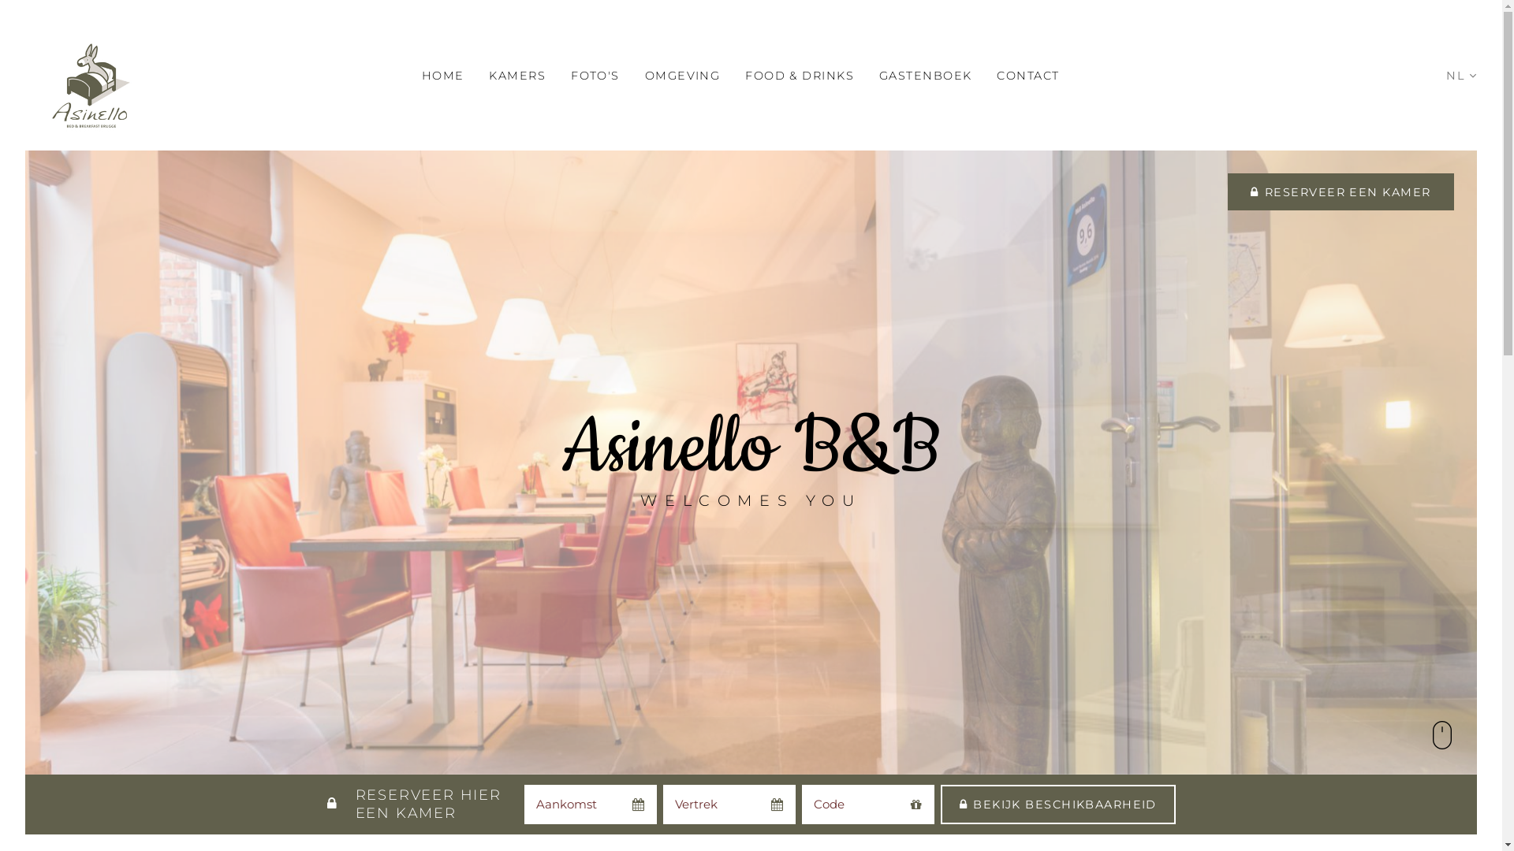  What do you see at coordinates (517, 76) in the screenshot?
I see `KAMERS` at bounding box center [517, 76].